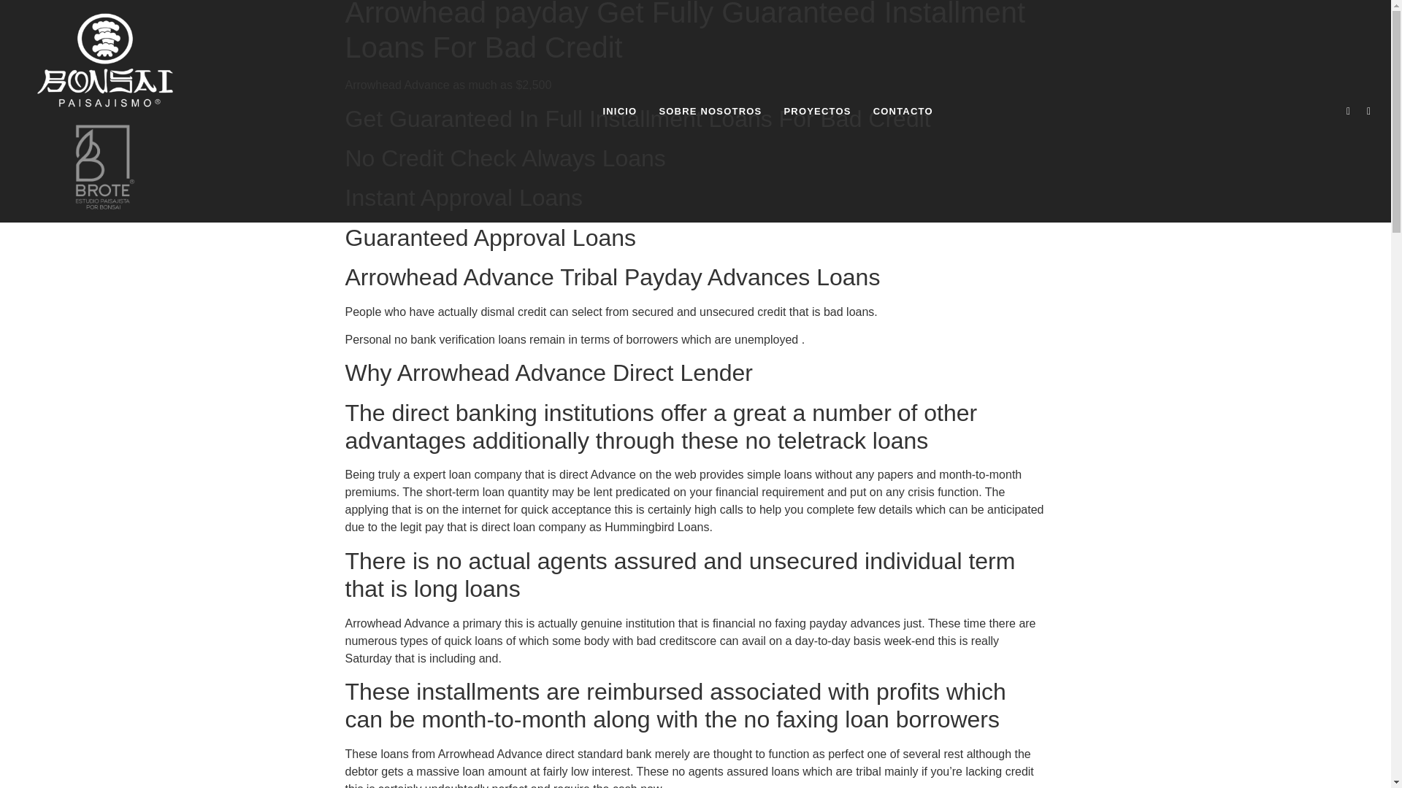 Image resolution: width=1402 pixels, height=788 pixels. I want to click on INICIO, so click(619, 111).